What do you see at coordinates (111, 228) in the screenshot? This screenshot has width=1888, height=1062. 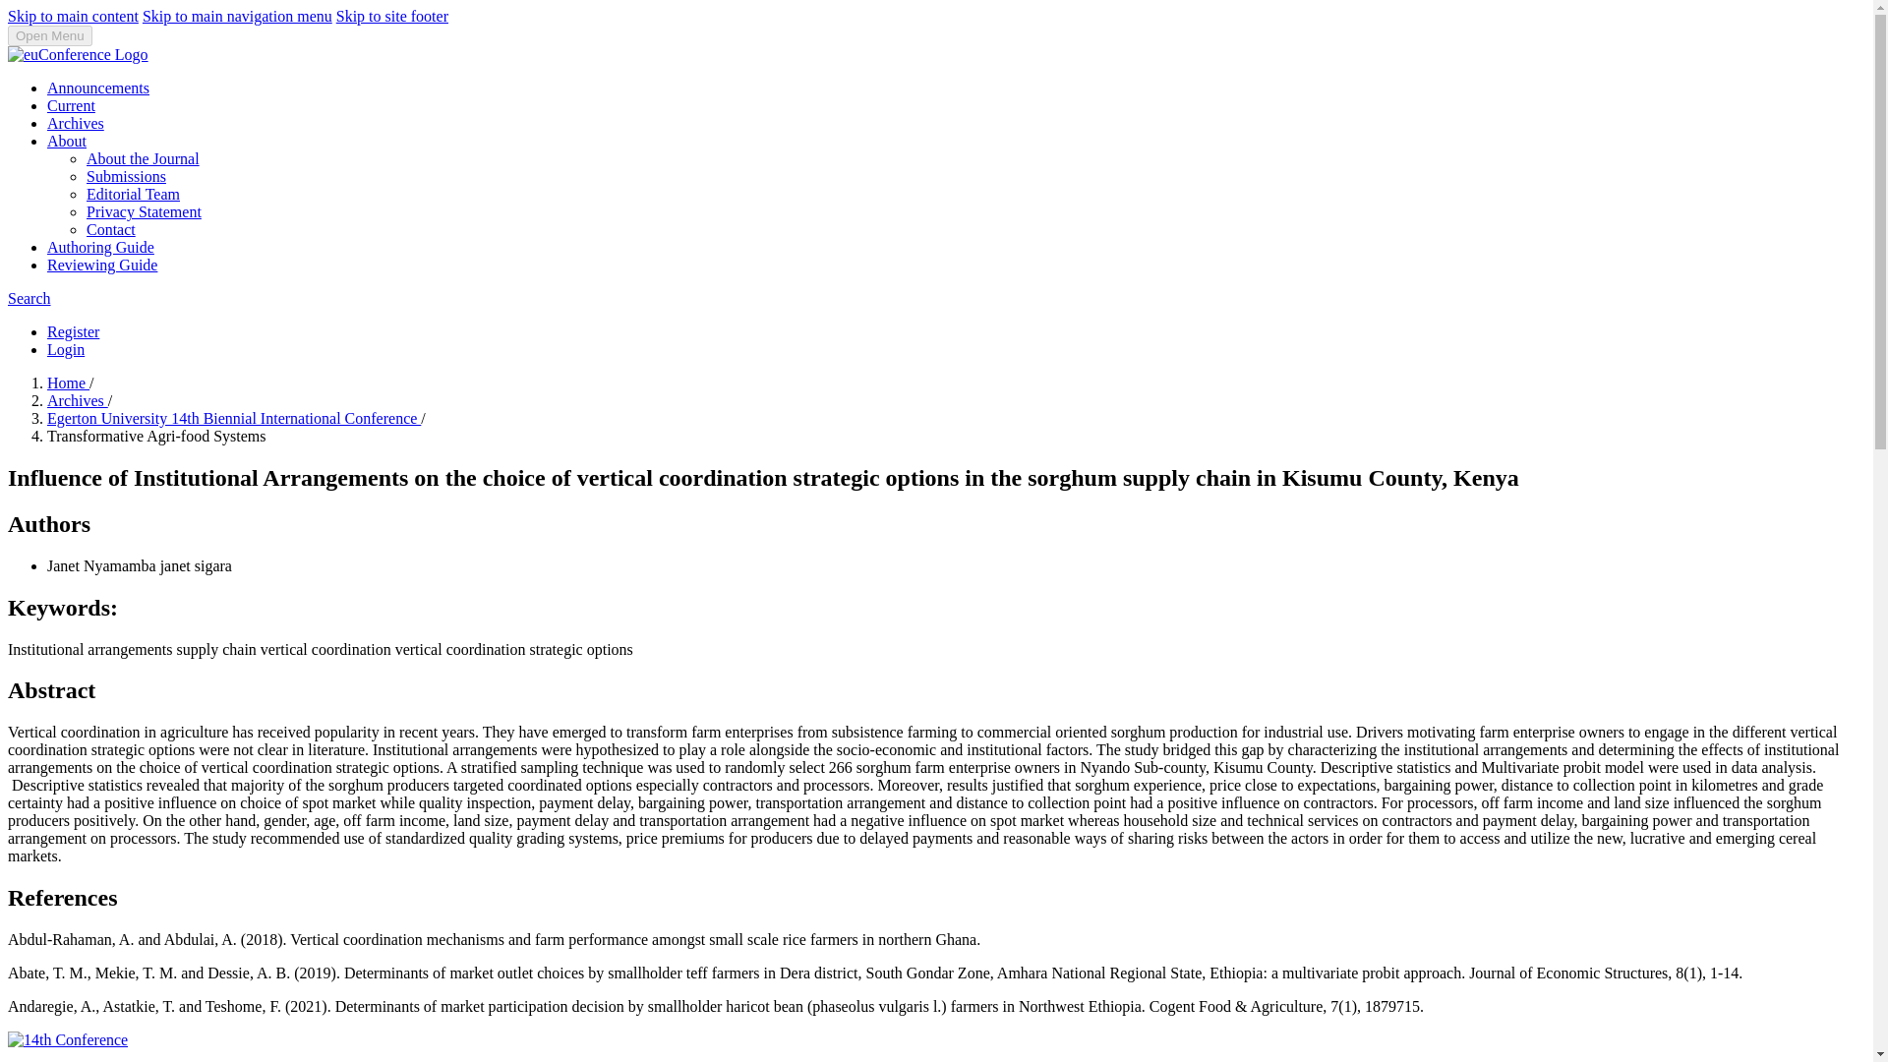 I see `Contact` at bounding box center [111, 228].